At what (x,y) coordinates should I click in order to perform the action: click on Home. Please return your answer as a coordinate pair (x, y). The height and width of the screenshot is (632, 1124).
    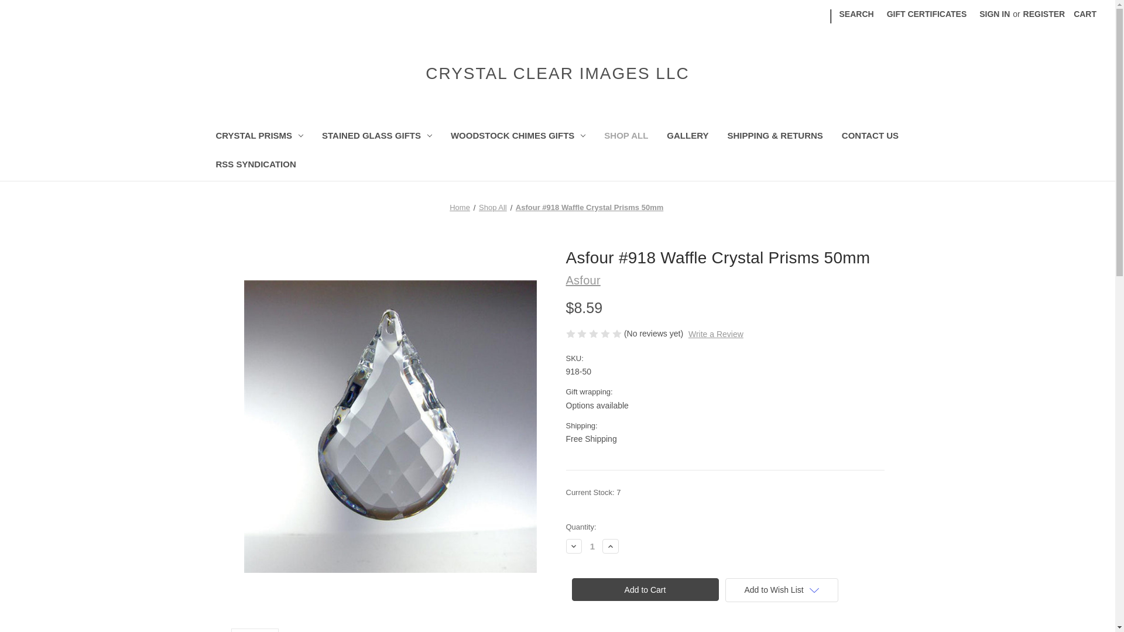
    Looking at the image, I should click on (460, 207).